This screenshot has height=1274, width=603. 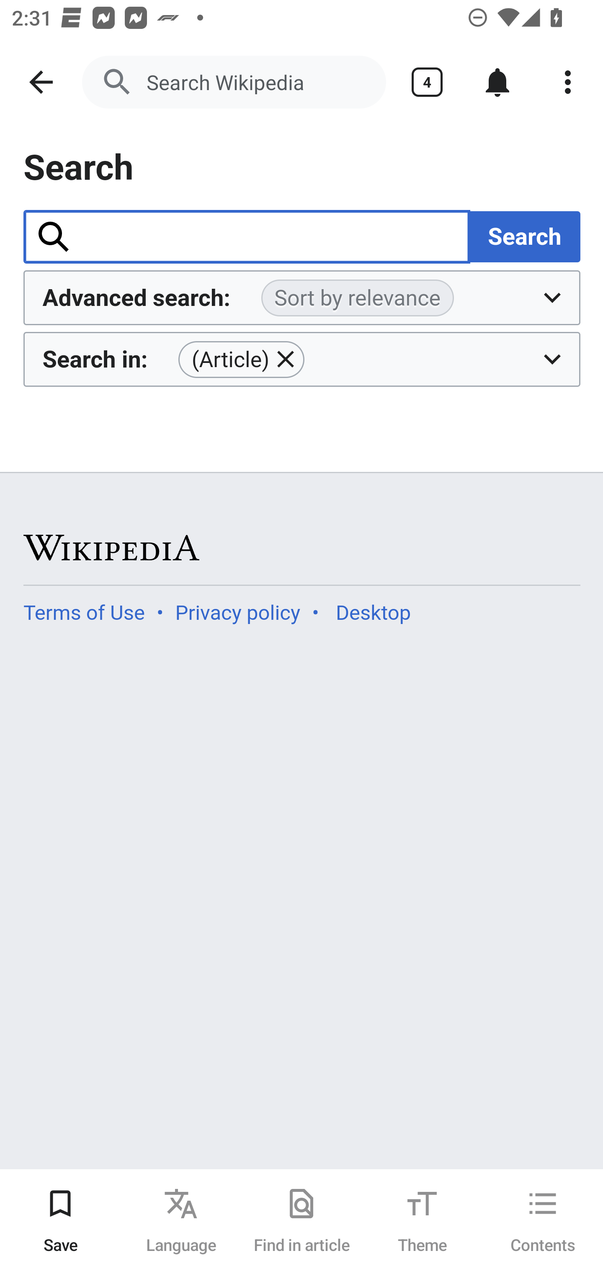 What do you see at coordinates (373, 613) in the screenshot?
I see `Desktop` at bounding box center [373, 613].